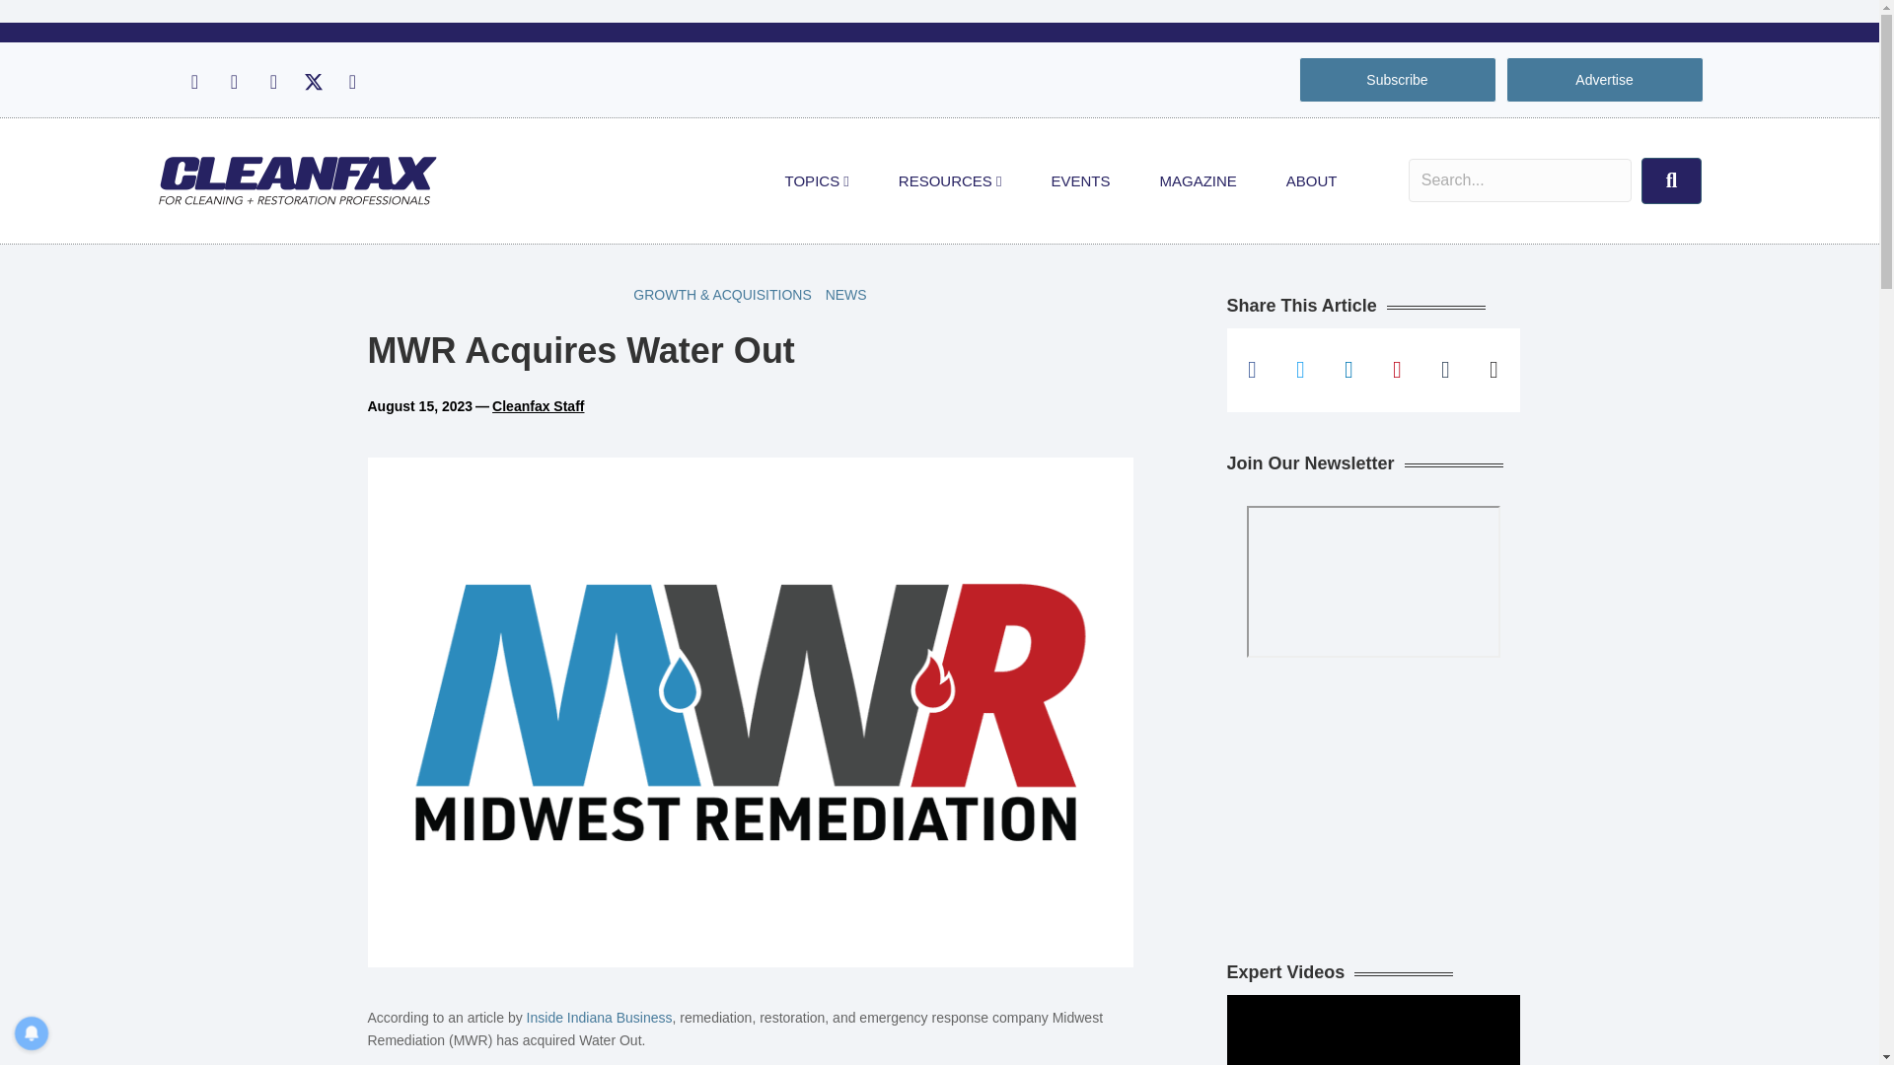 Image resolution: width=1894 pixels, height=1065 pixels. Describe the element at coordinates (1311, 181) in the screenshot. I see `ABOUT` at that location.